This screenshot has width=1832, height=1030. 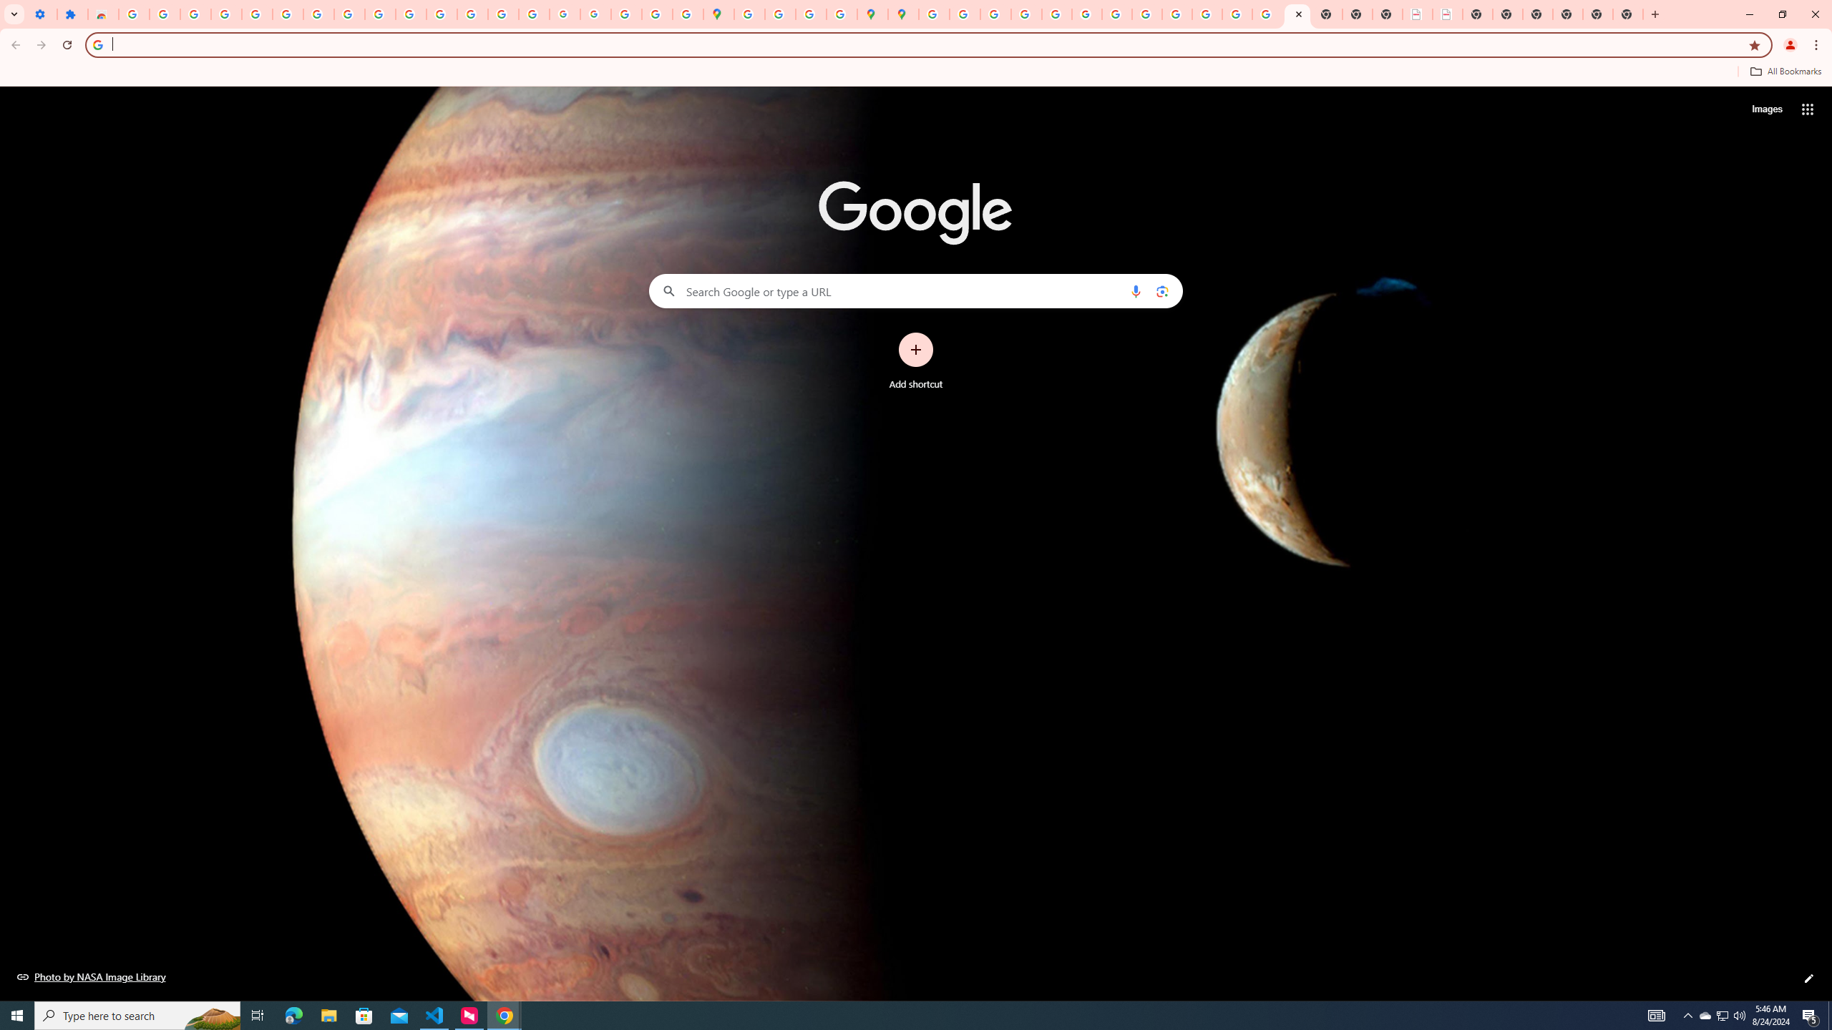 I want to click on https://scholar.google.com/, so click(x=441, y=14).